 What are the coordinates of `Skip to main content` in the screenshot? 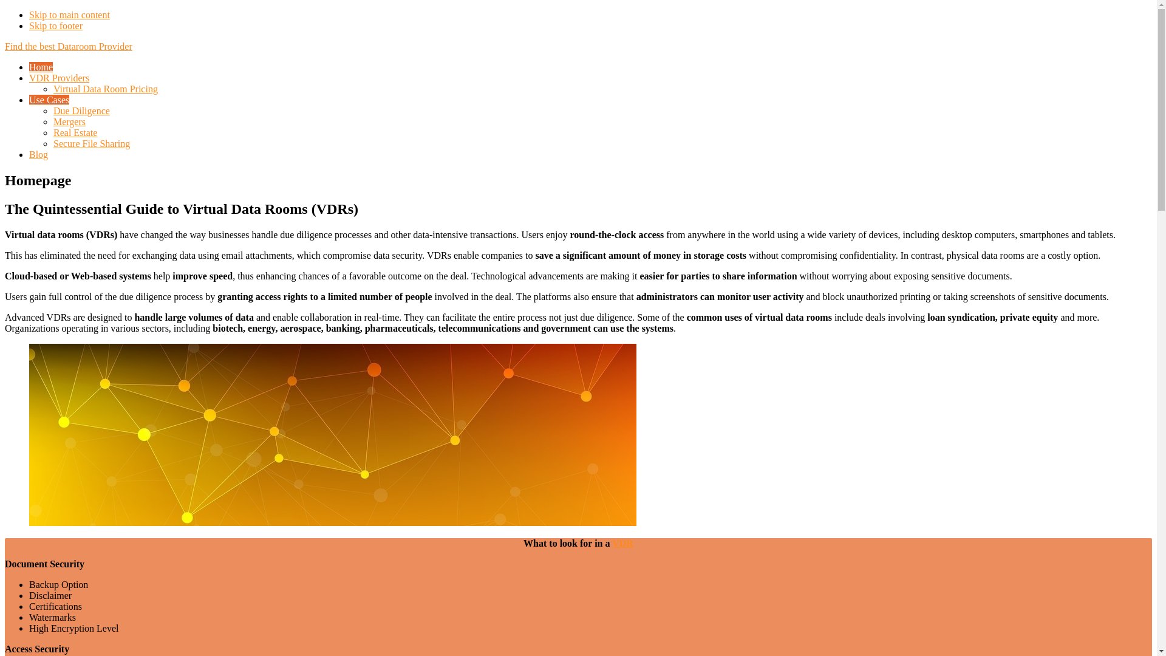 It's located at (69, 15).